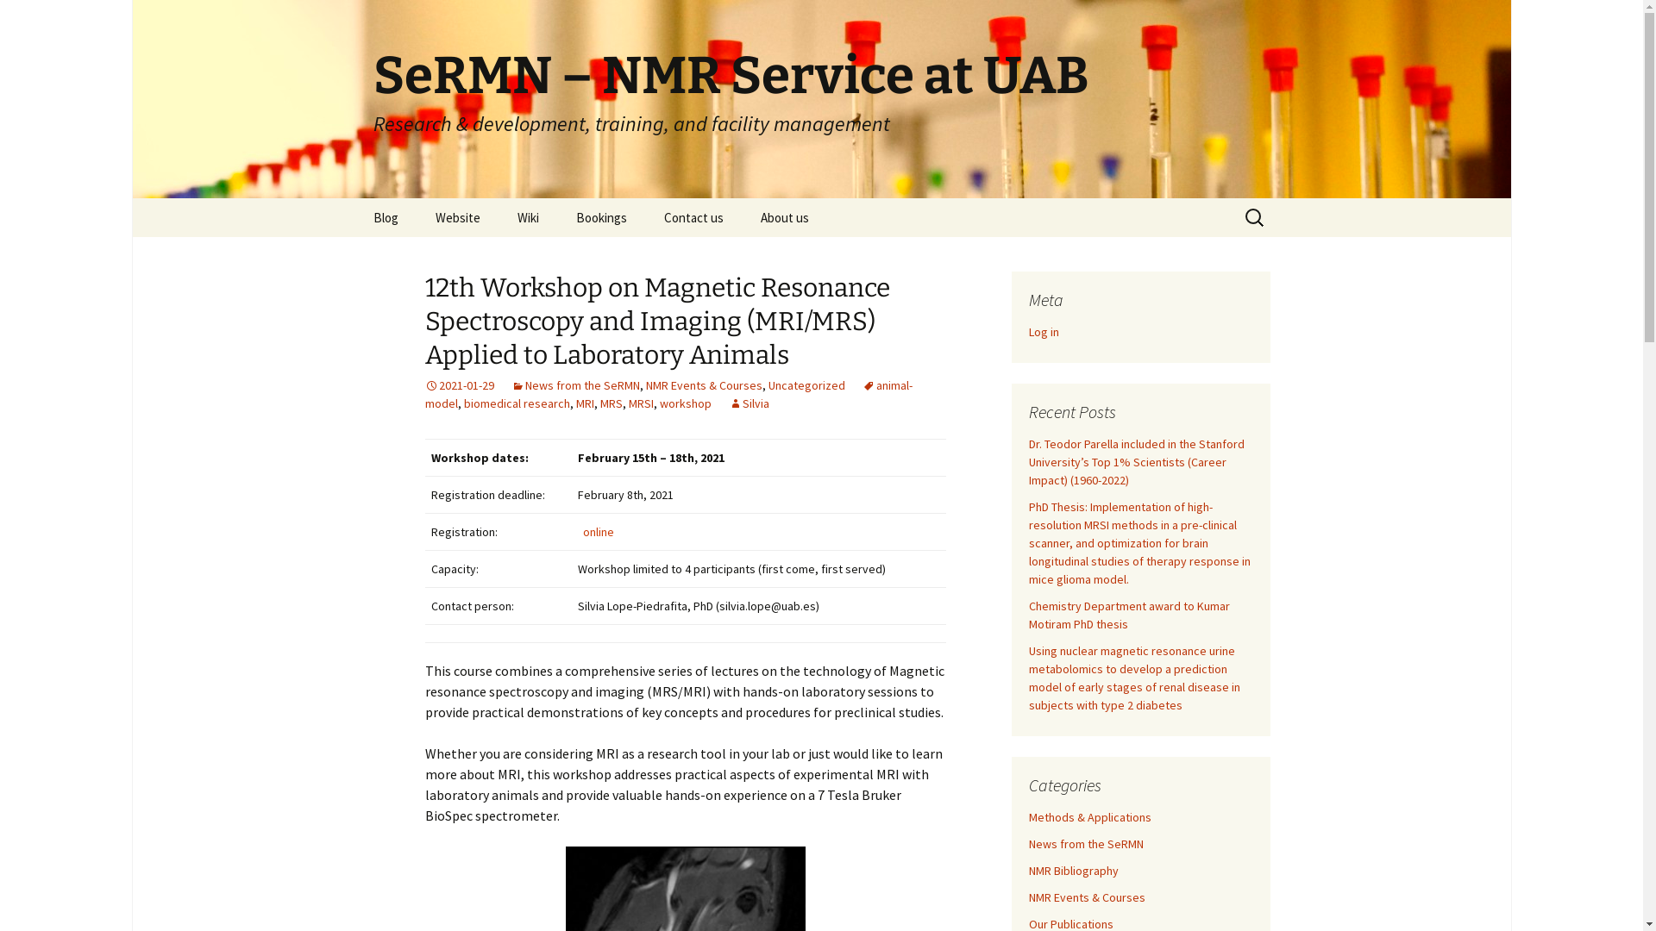 This screenshot has height=931, width=1656. I want to click on Instrument booking, so click(645, 257).